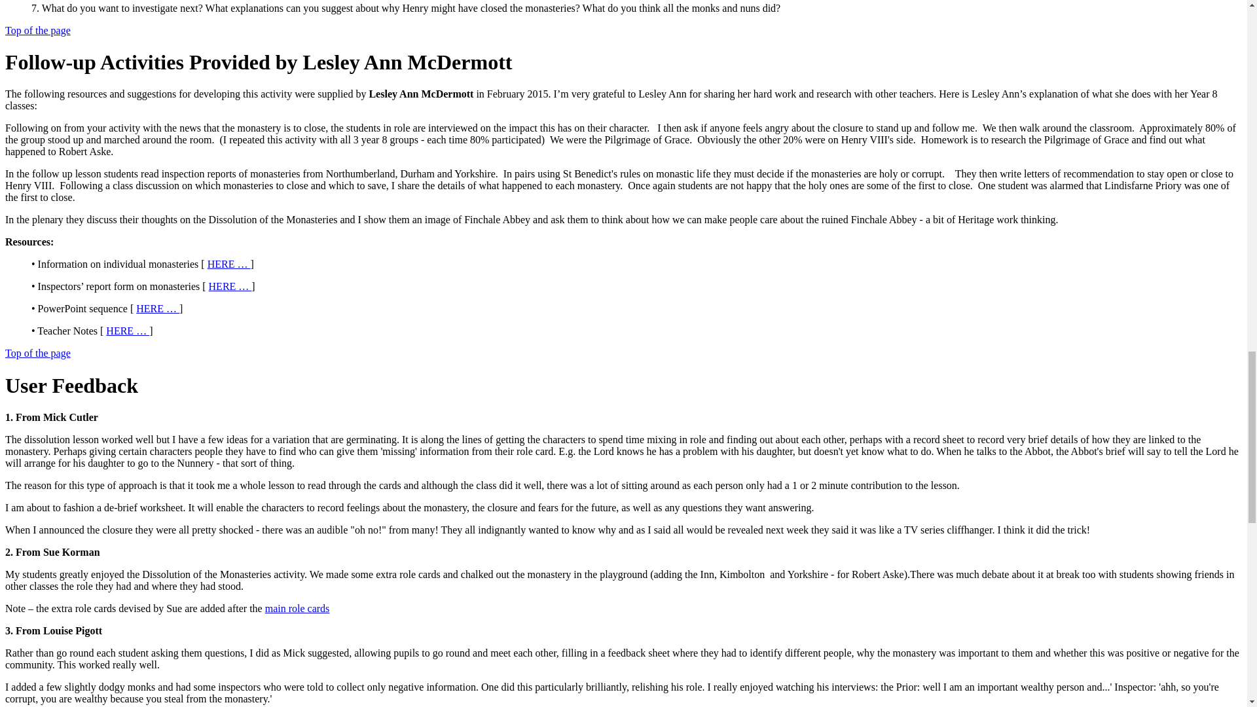 The height and width of the screenshot is (707, 1257). I want to click on Download the resource, so click(157, 308).